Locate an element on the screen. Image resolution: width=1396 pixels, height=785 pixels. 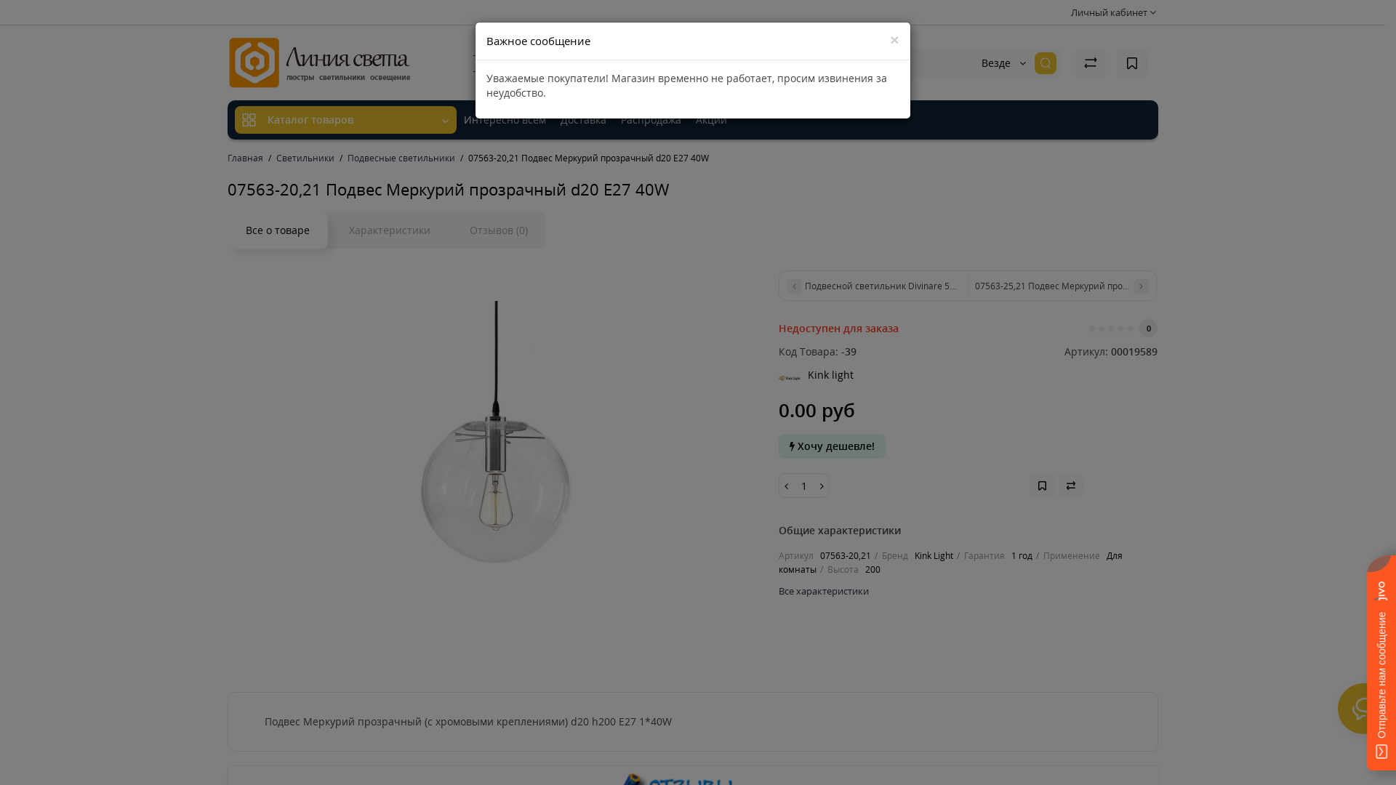
Kink light is located at coordinates (830, 379).